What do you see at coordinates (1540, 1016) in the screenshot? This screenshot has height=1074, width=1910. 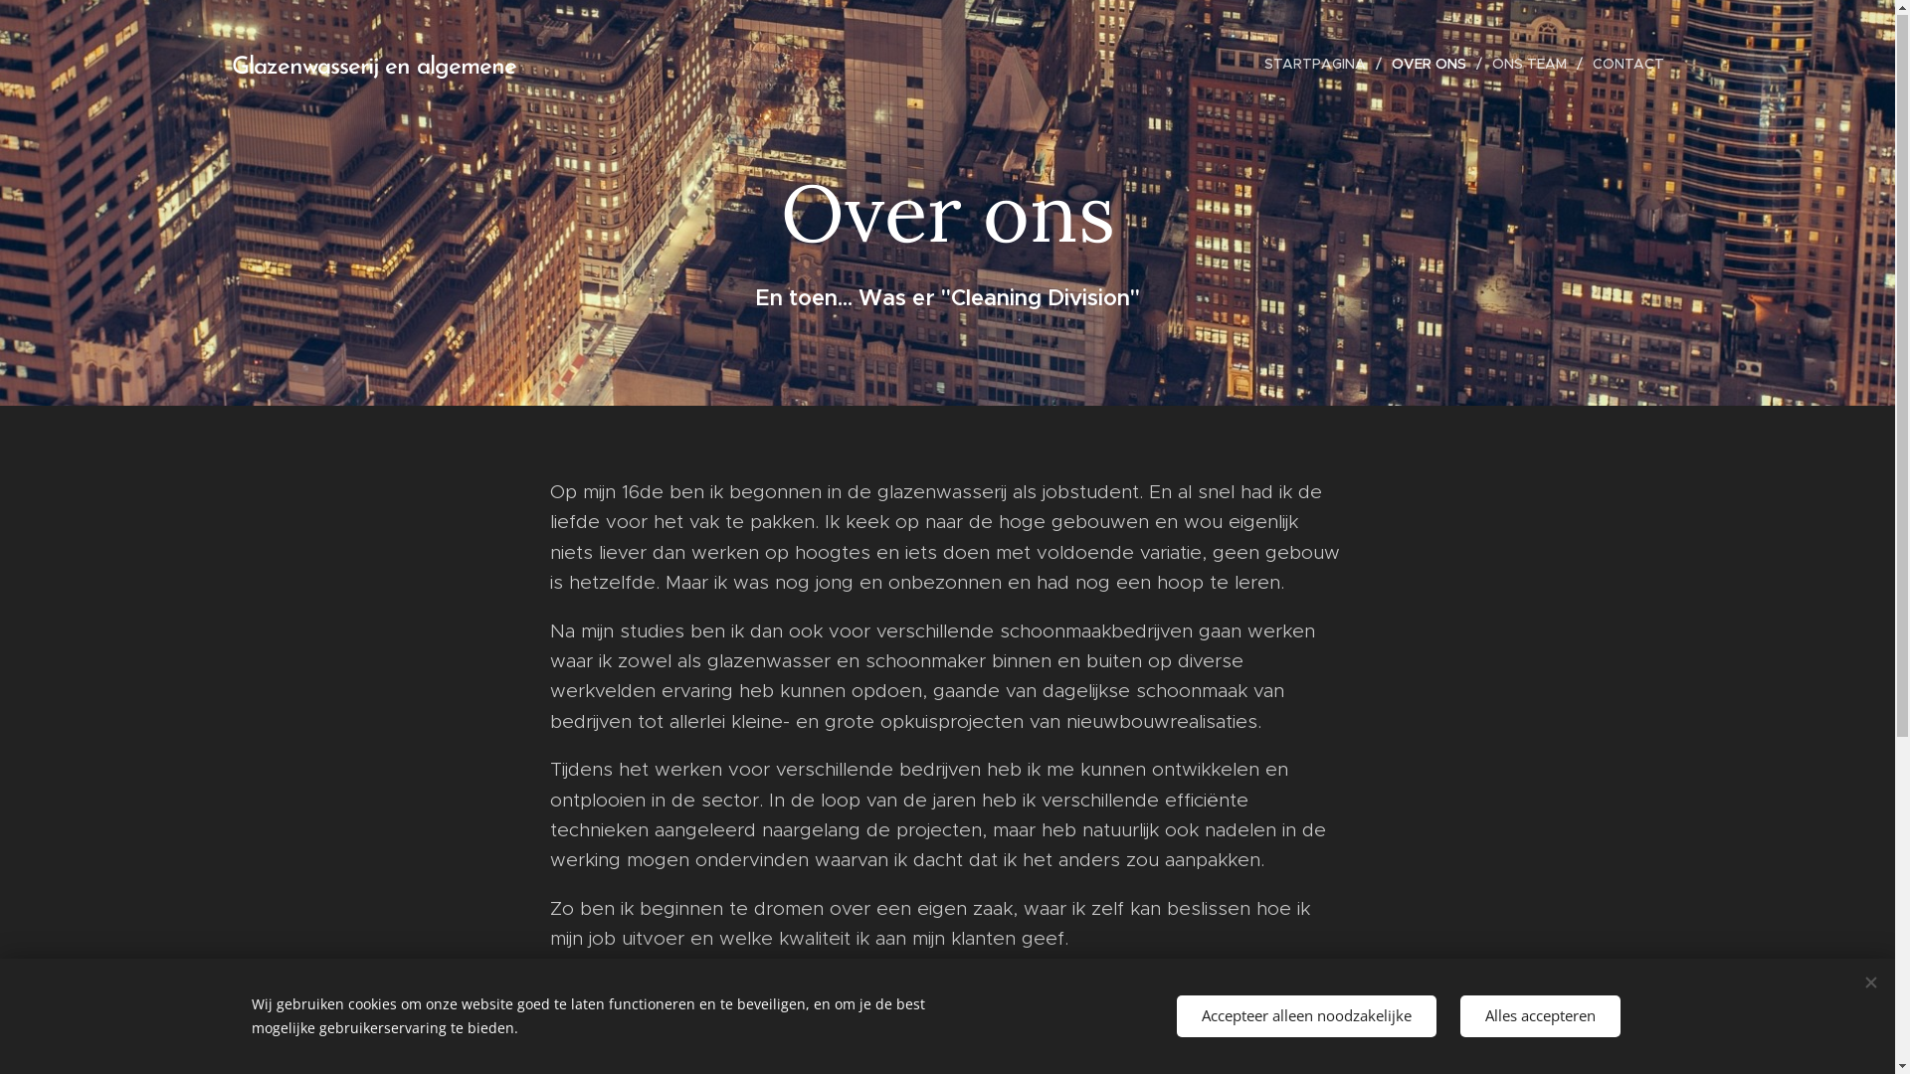 I see `Alles accepteren` at bounding box center [1540, 1016].